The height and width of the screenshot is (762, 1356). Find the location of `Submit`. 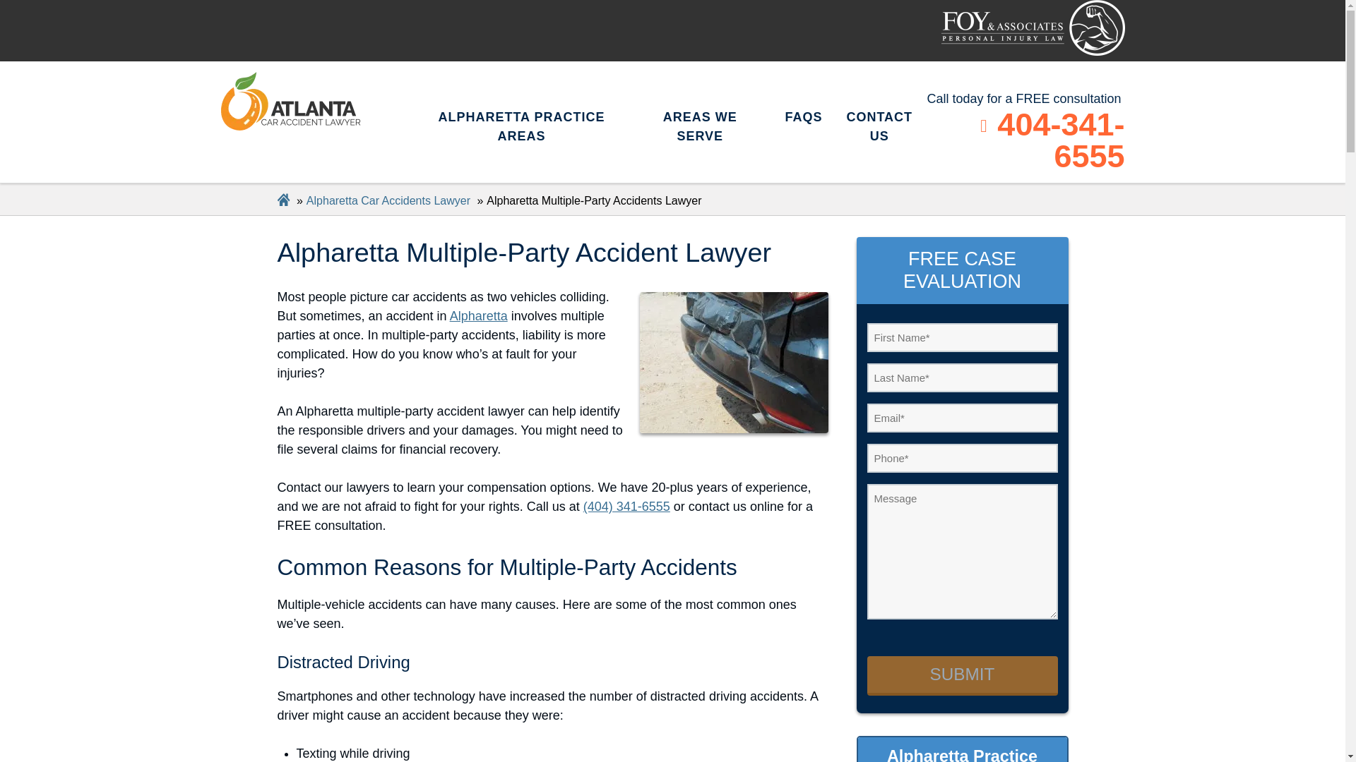

Submit is located at coordinates (962, 676).